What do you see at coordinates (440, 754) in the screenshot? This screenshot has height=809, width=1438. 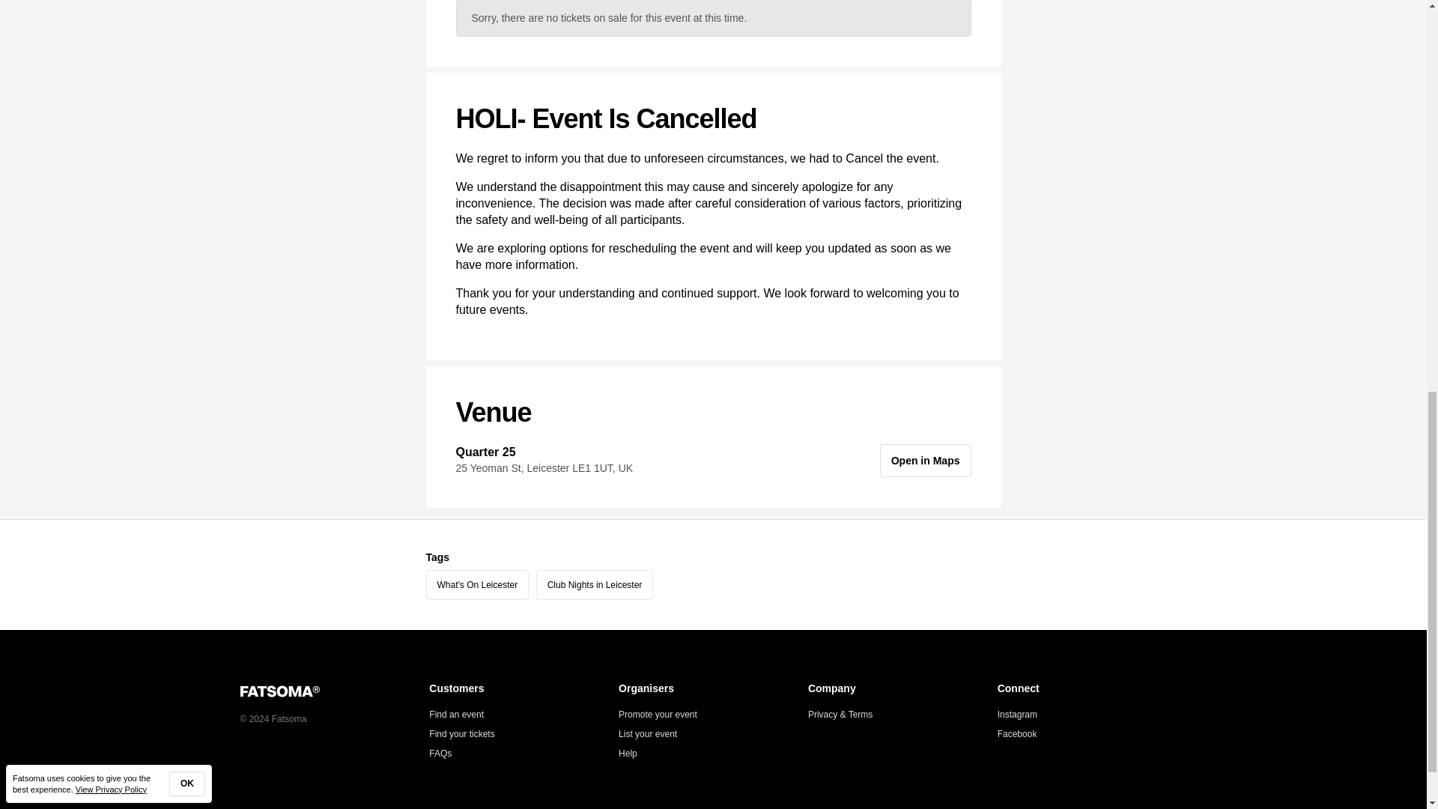 I see `FAQs` at bounding box center [440, 754].